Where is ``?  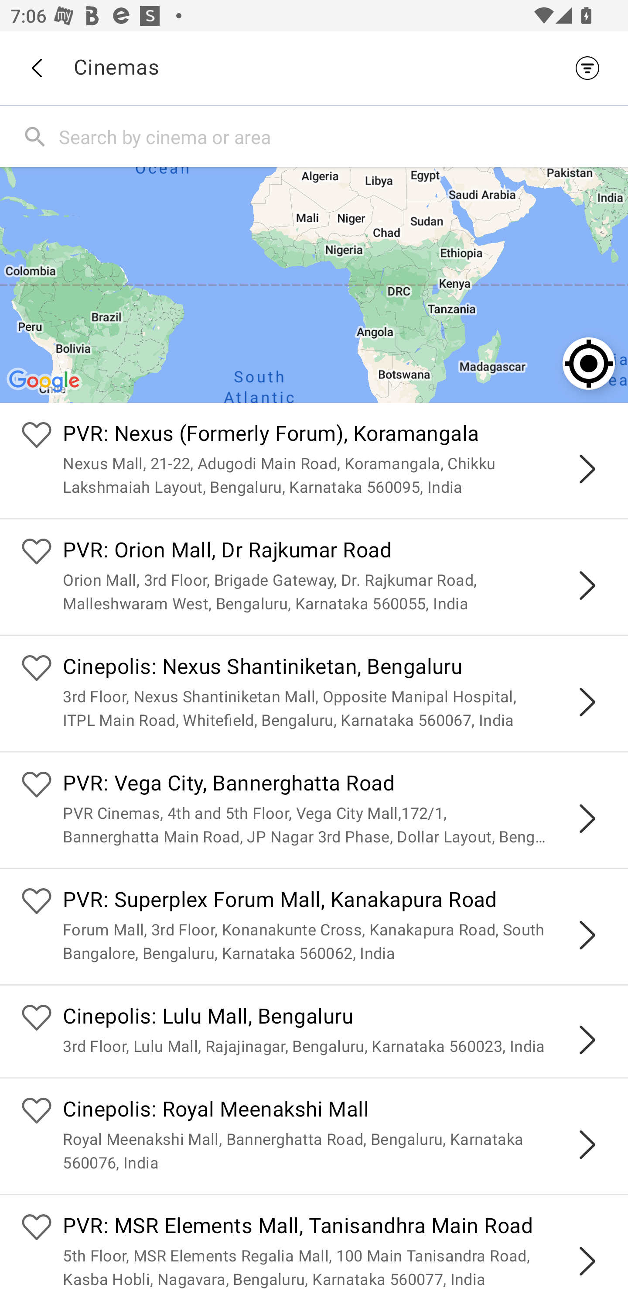  is located at coordinates (587, 469).